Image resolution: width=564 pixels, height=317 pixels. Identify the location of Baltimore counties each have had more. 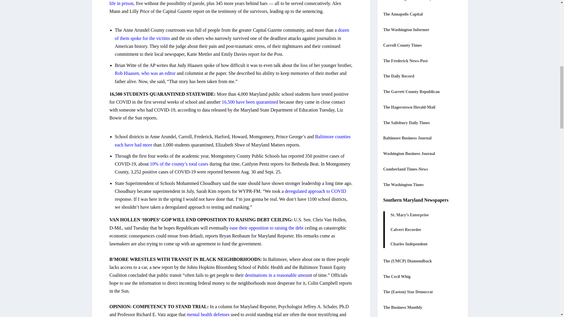
(233, 140).